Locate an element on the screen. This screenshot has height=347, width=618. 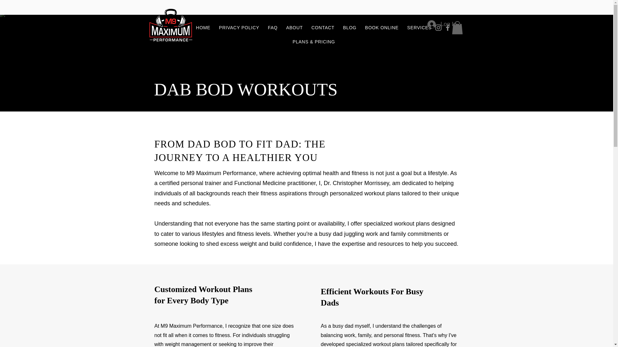
ABOUT is located at coordinates (294, 28).